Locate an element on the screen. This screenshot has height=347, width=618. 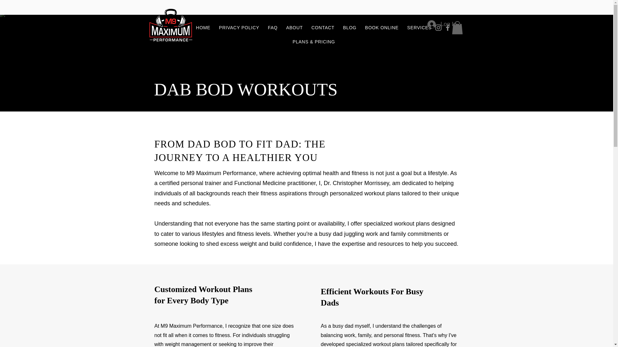
ABOUT is located at coordinates (294, 28).